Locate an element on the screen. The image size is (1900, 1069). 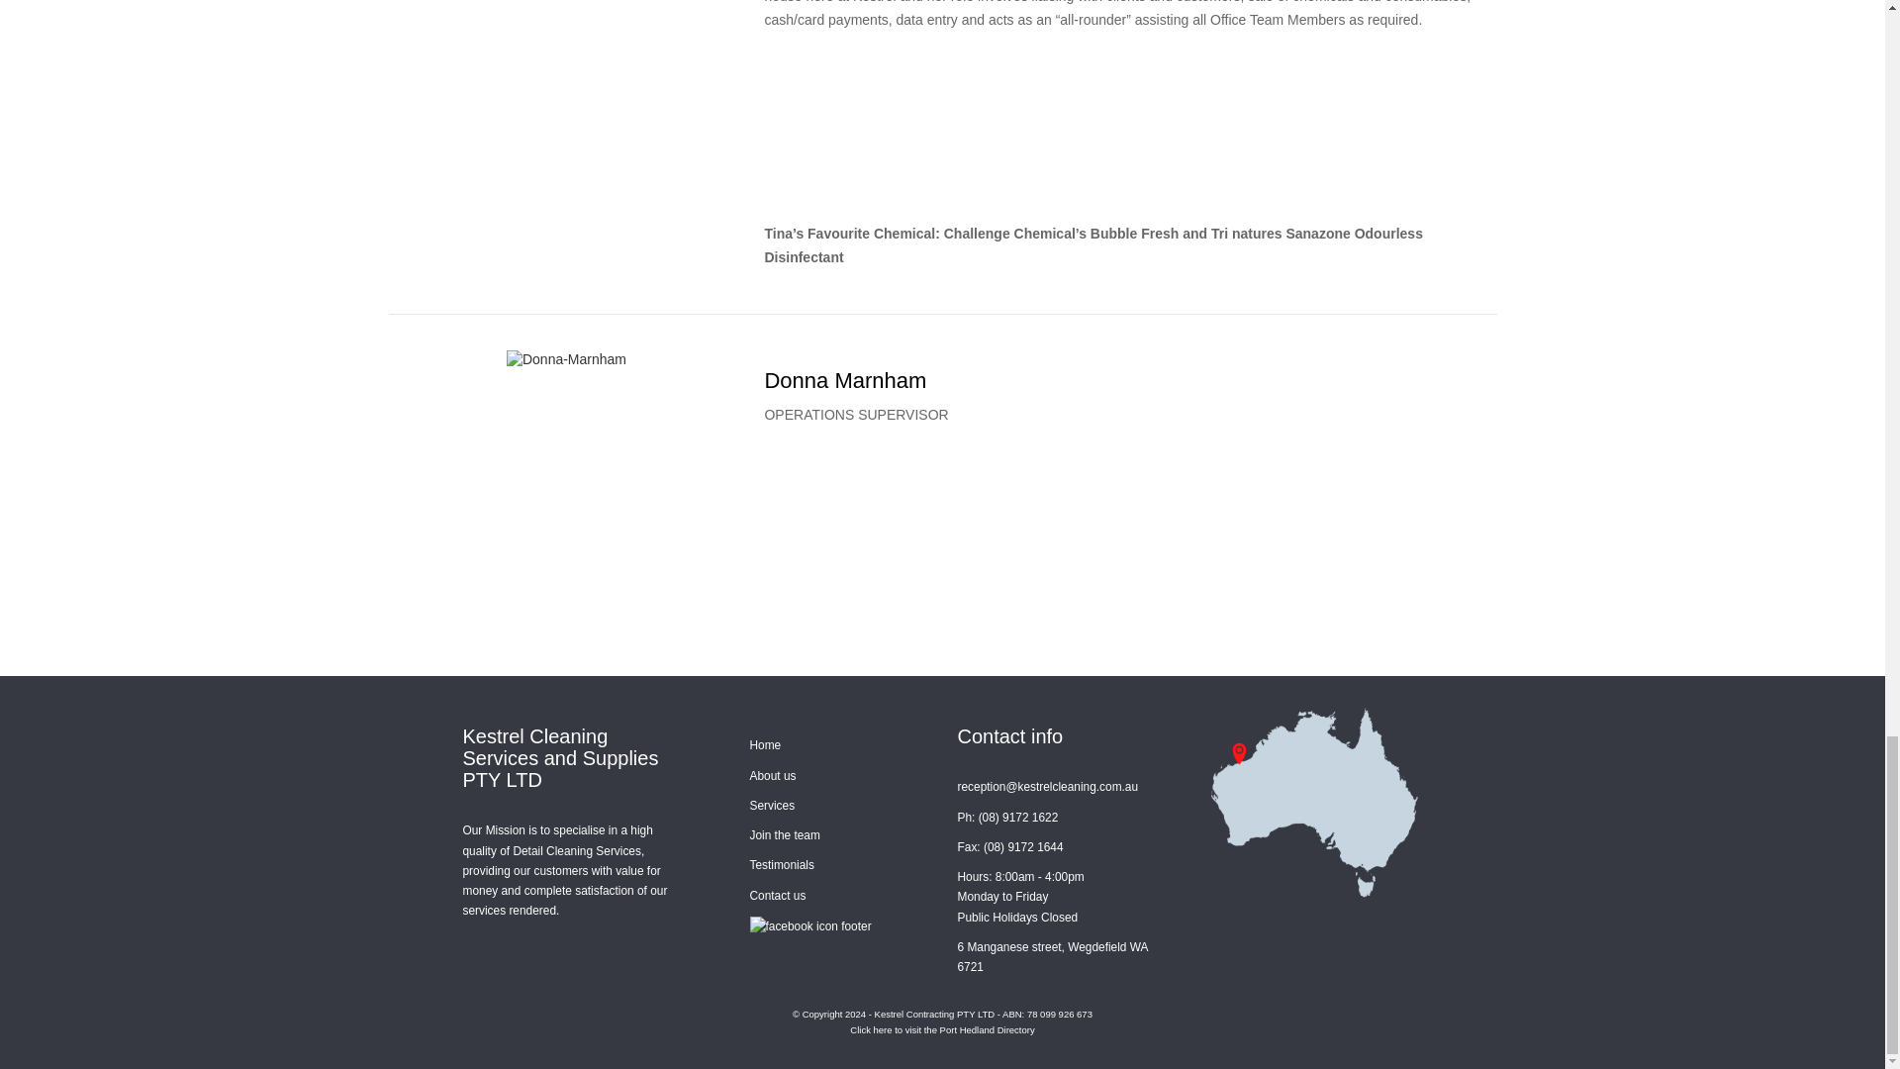
Join the team is located at coordinates (786, 835).